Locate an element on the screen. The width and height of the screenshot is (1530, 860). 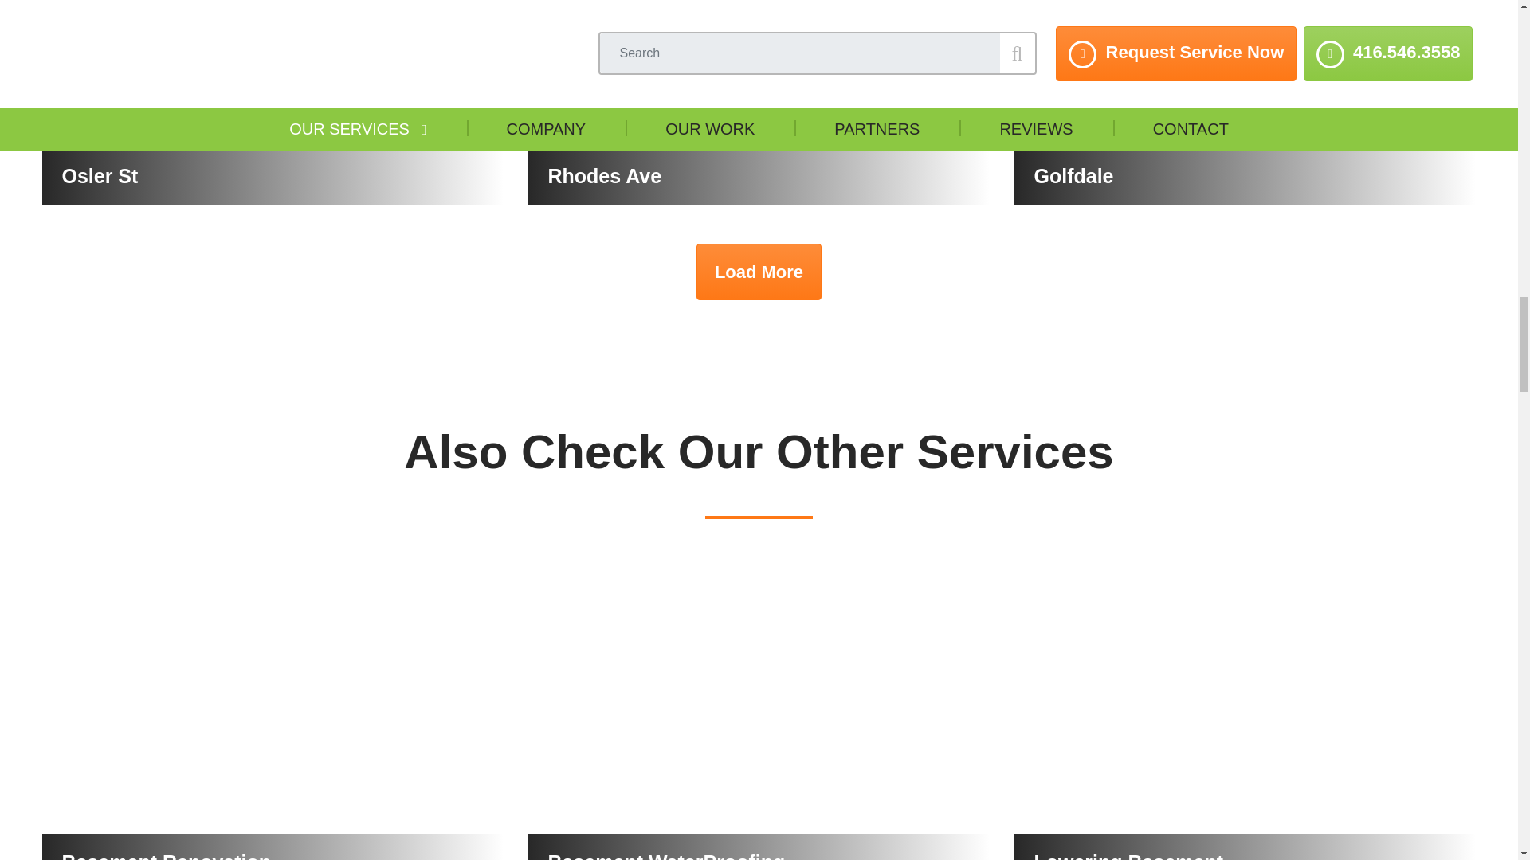
Load More is located at coordinates (759, 271).